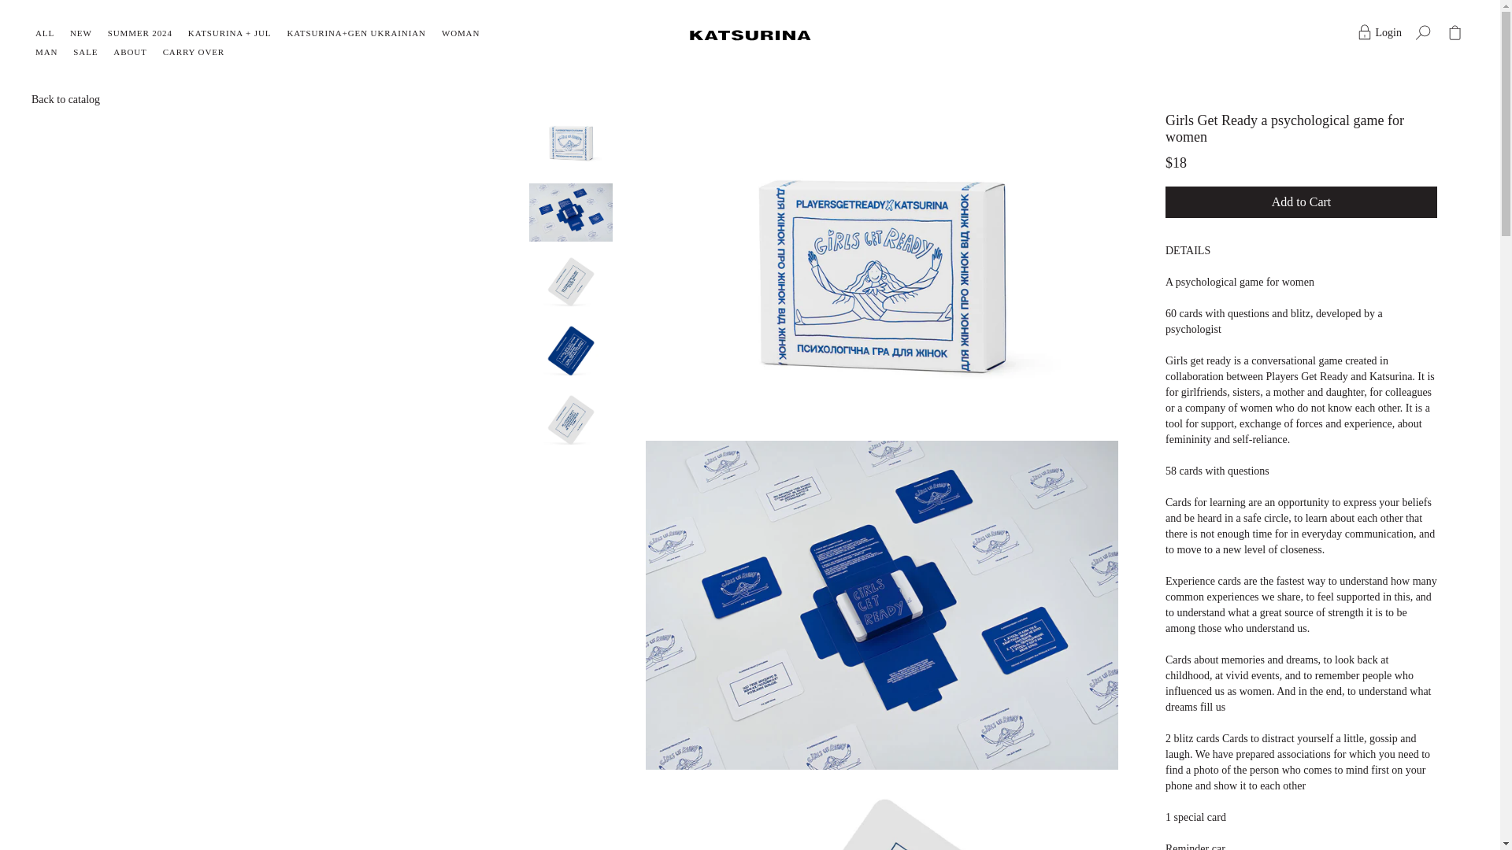 This screenshot has width=1512, height=850. What do you see at coordinates (46, 52) in the screenshot?
I see `MAN` at bounding box center [46, 52].